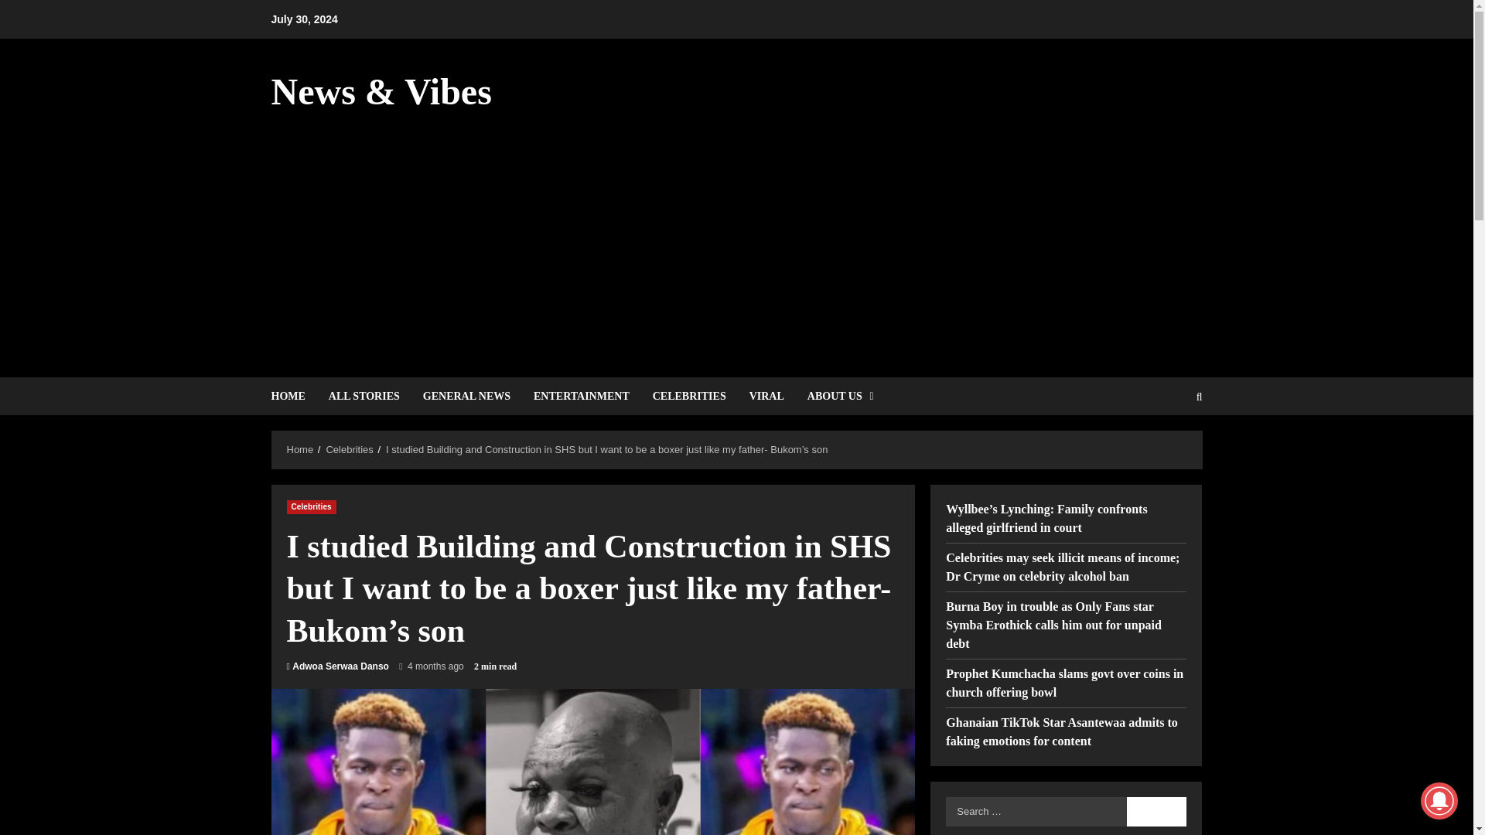 The image size is (1485, 835). What do you see at coordinates (364, 396) in the screenshot?
I see `ALL STORIES` at bounding box center [364, 396].